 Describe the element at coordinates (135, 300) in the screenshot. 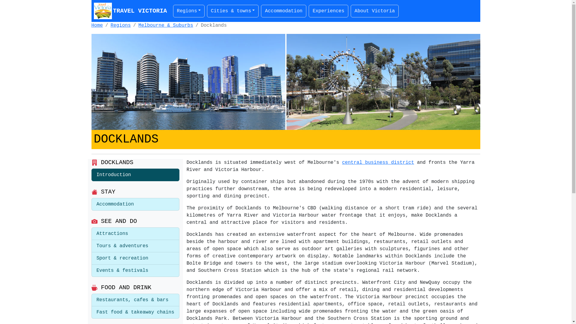

I see `Restaurants, cafes & bars` at that location.